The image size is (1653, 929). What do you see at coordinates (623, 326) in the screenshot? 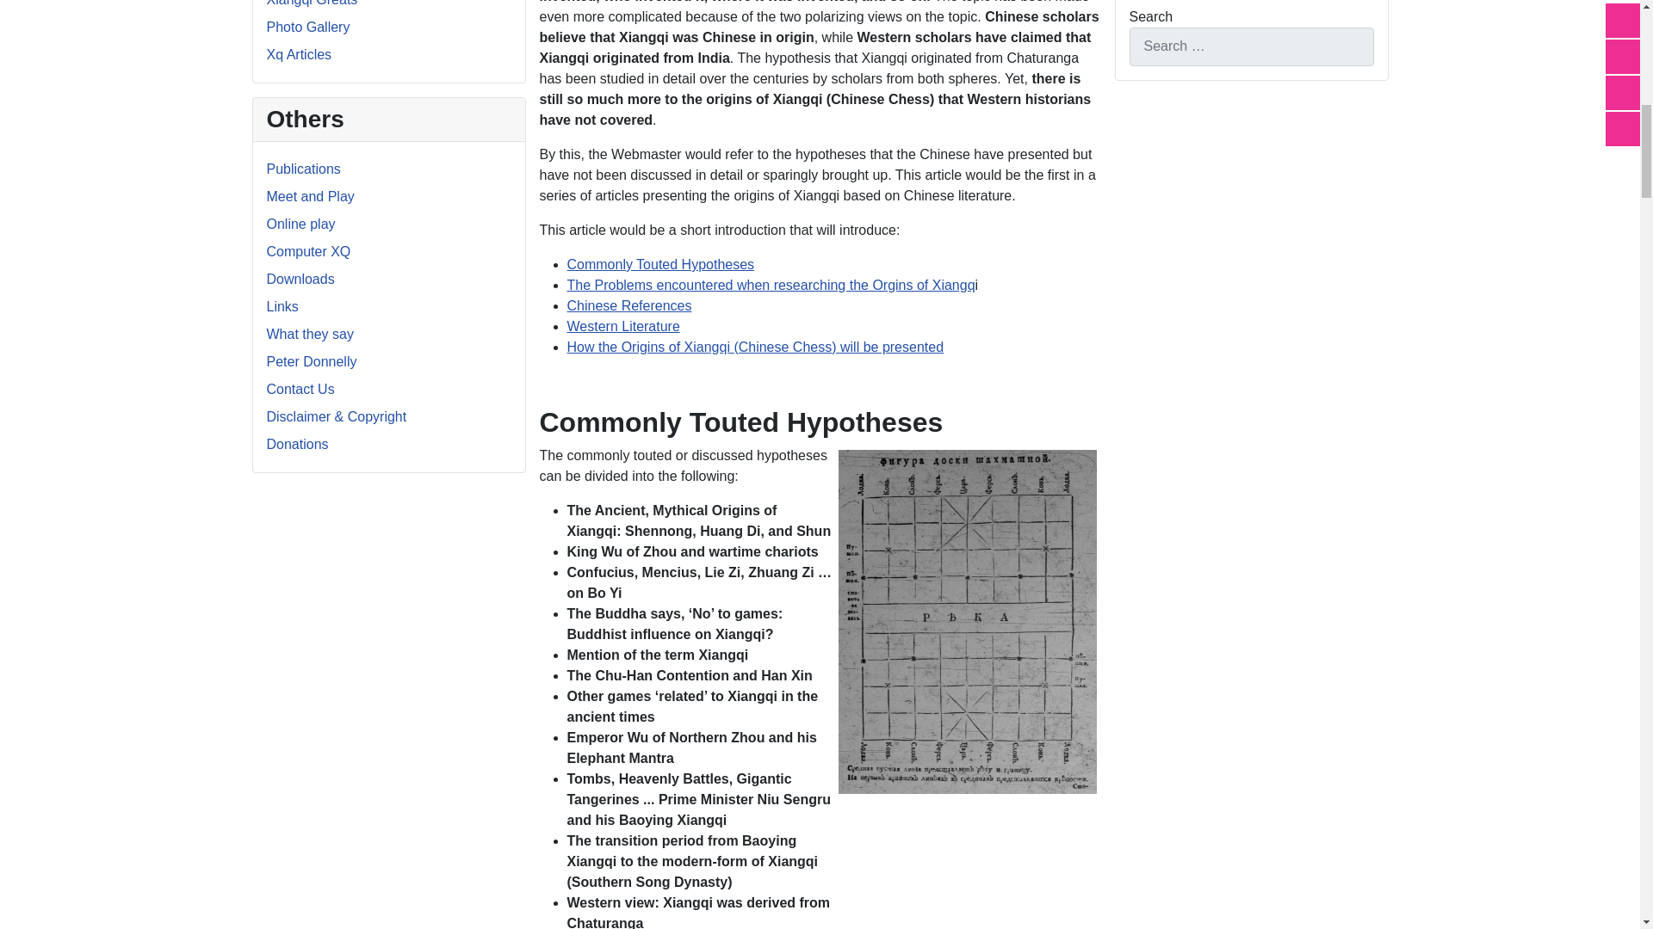
I see `Western Literature` at bounding box center [623, 326].